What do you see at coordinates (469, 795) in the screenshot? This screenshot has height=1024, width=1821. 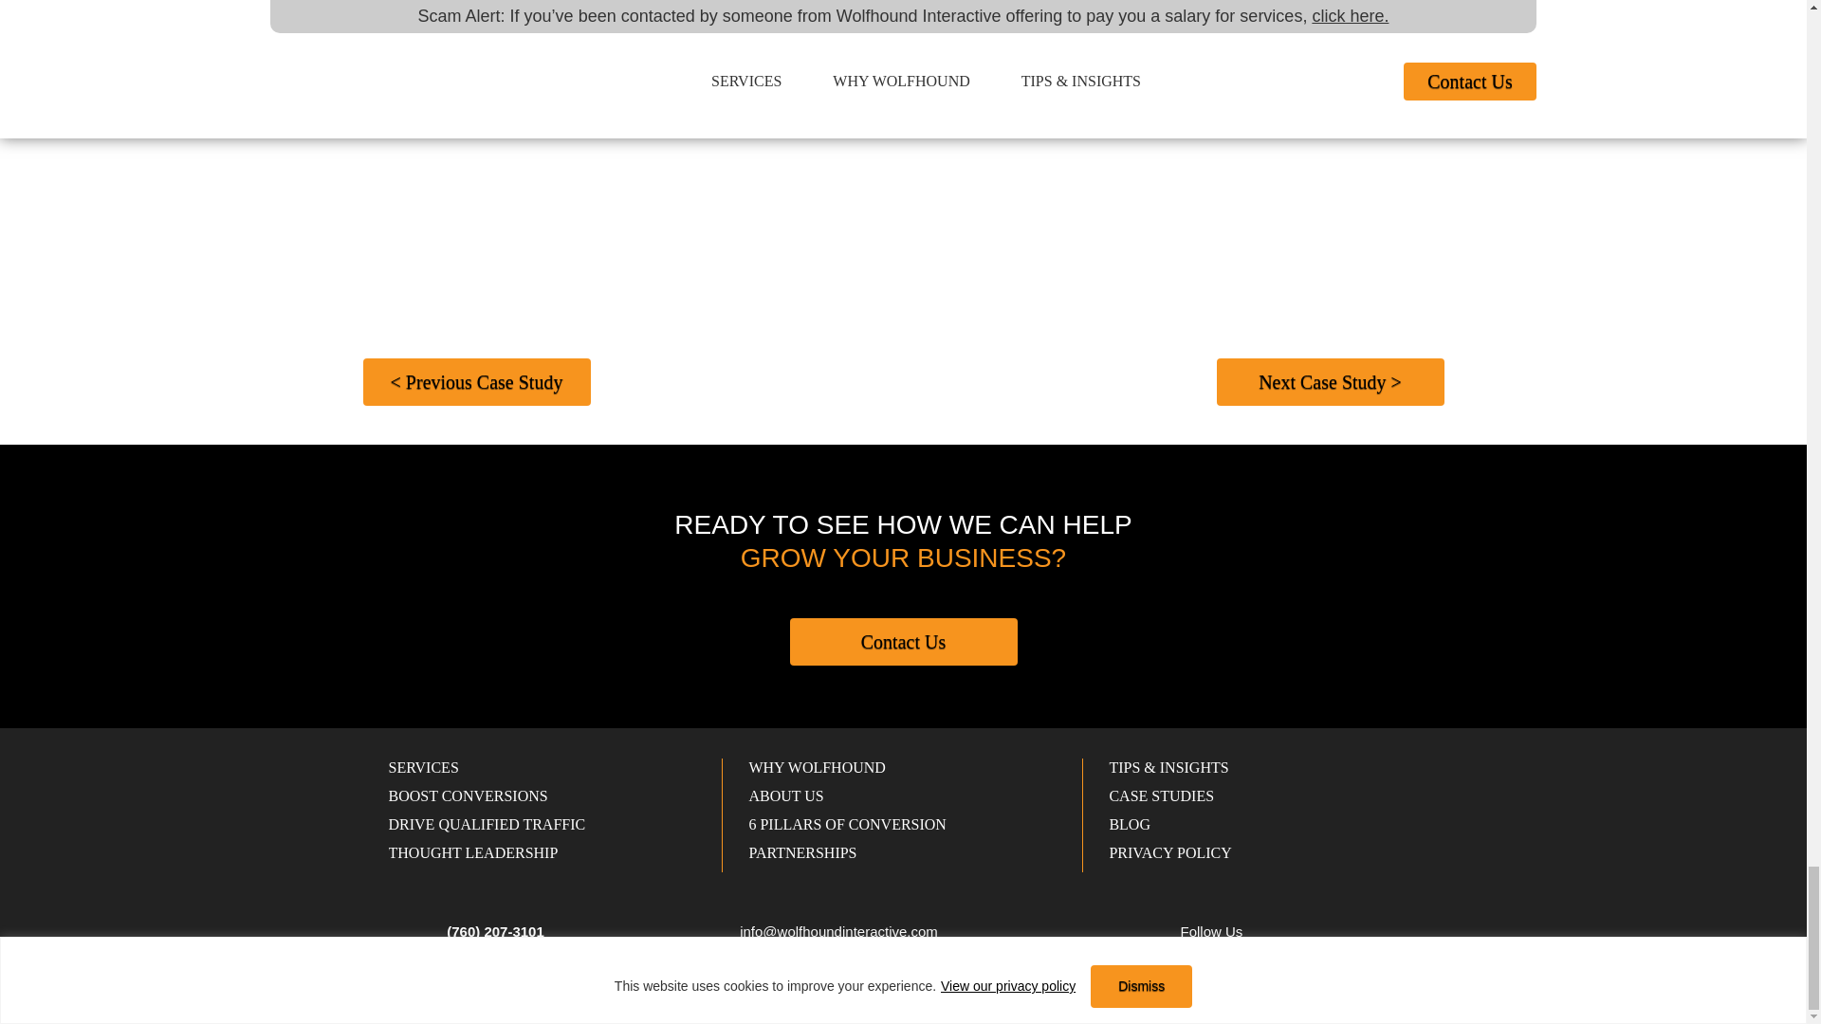 I see `BOOST CONVERSIONS` at bounding box center [469, 795].